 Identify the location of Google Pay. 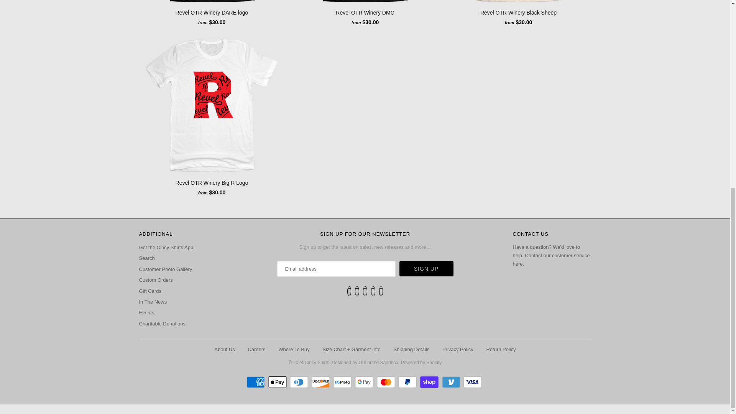
(365, 382).